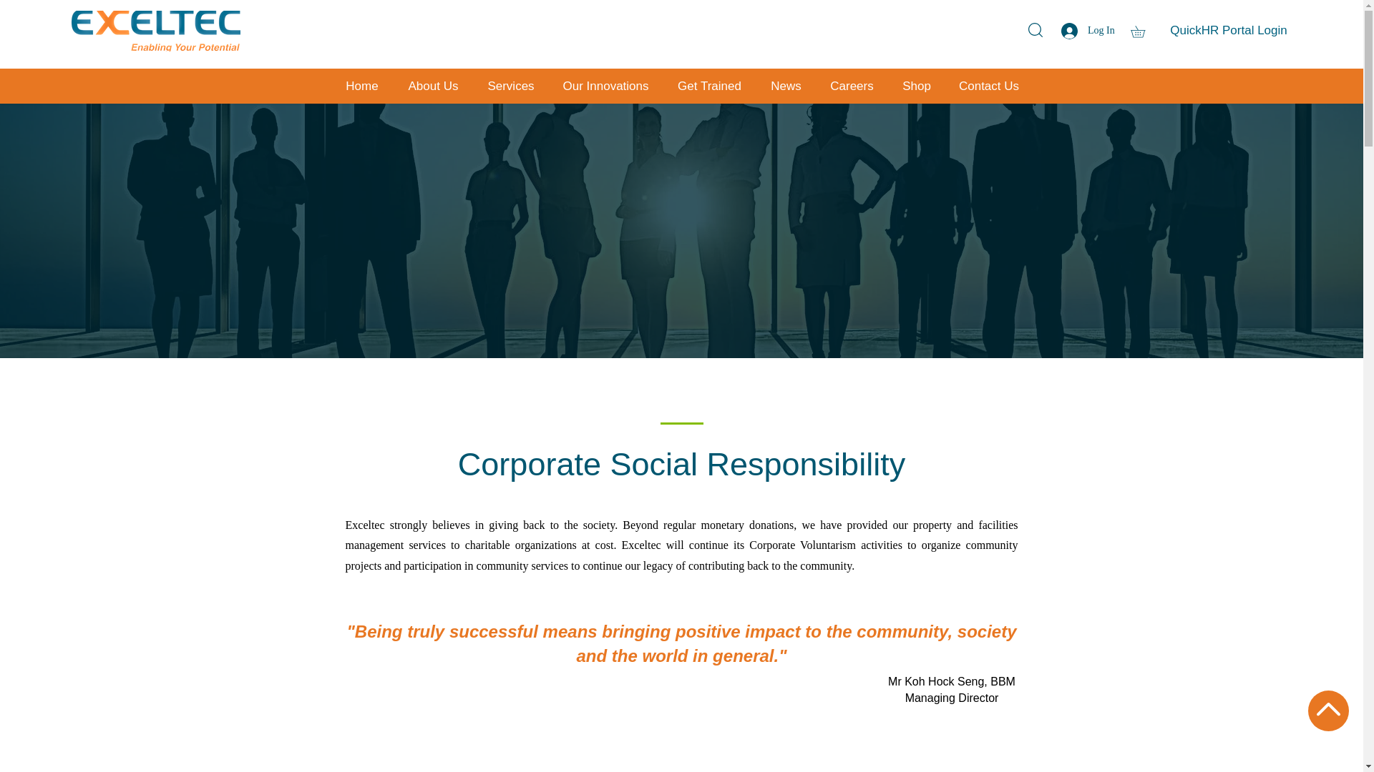 The height and width of the screenshot is (772, 1374). I want to click on Our Innovations, so click(605, 86).